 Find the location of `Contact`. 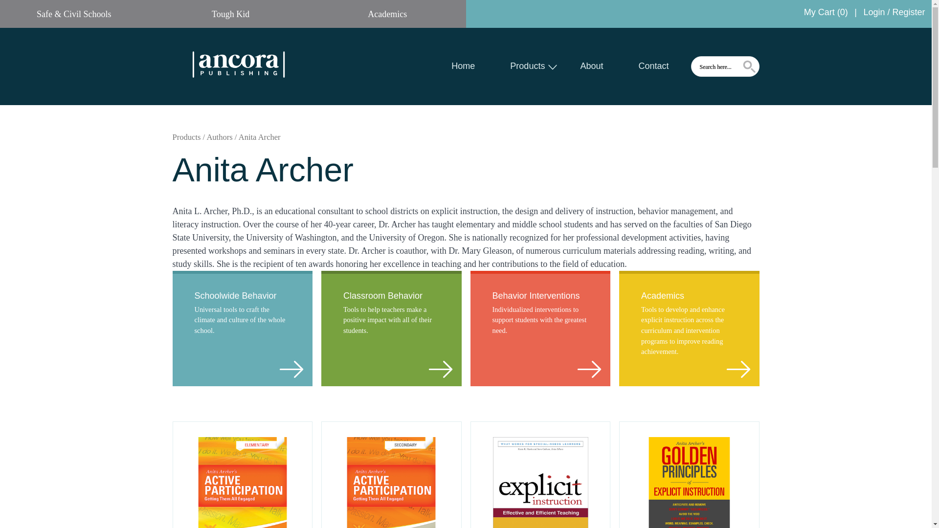

Contact is located at coordinates (653, 66).